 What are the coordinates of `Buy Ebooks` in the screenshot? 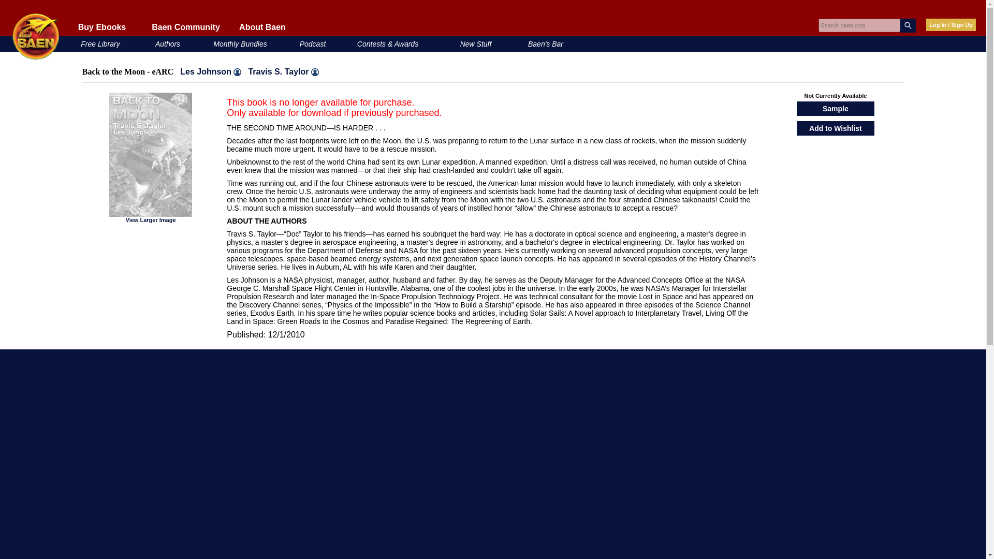 It's located at (101, 27).